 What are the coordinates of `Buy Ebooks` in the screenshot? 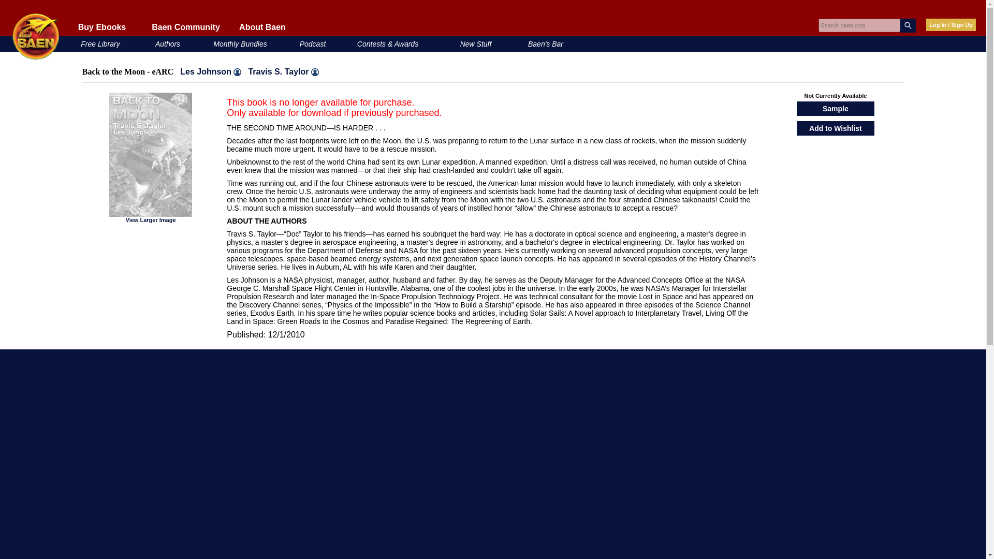 It's located at (101, 27).